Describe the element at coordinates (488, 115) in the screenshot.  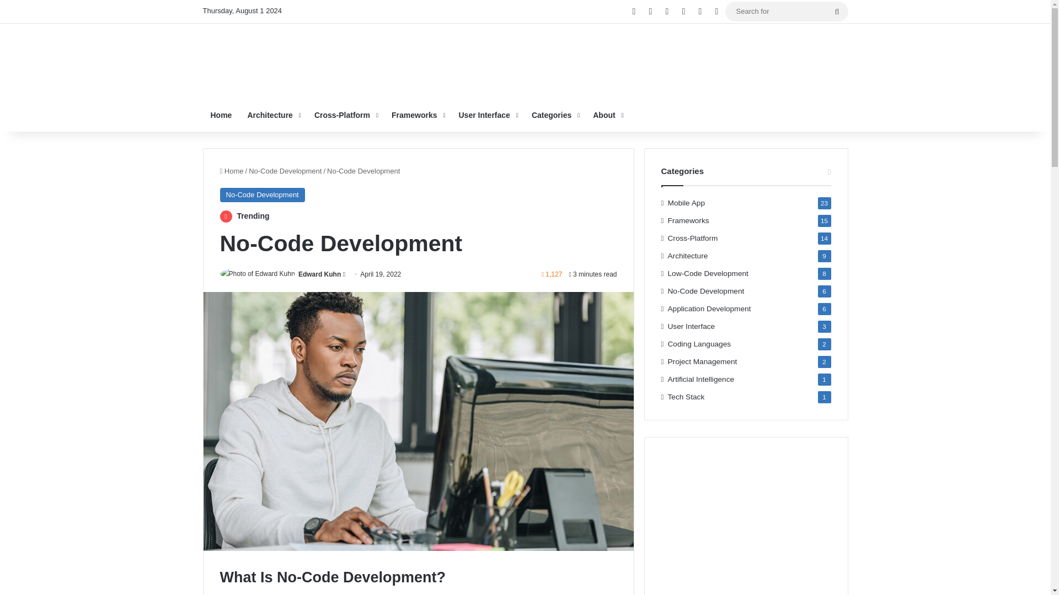
I see `User Interface` at that location.